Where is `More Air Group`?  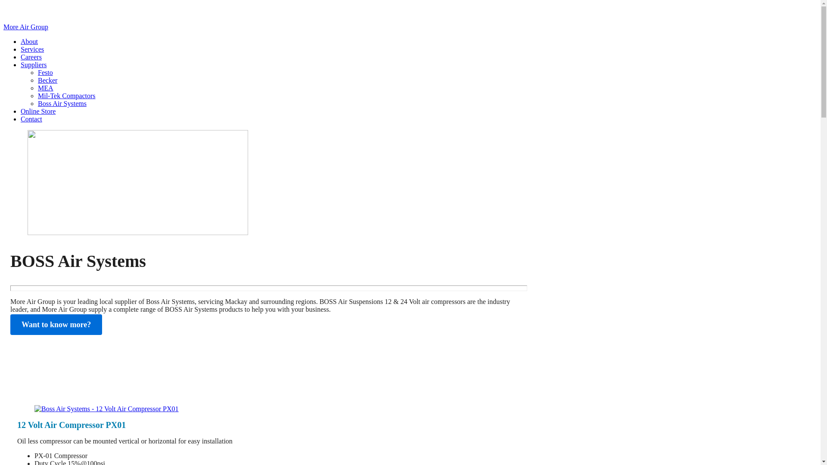
More Air Group is located at coordinates (26, 27).